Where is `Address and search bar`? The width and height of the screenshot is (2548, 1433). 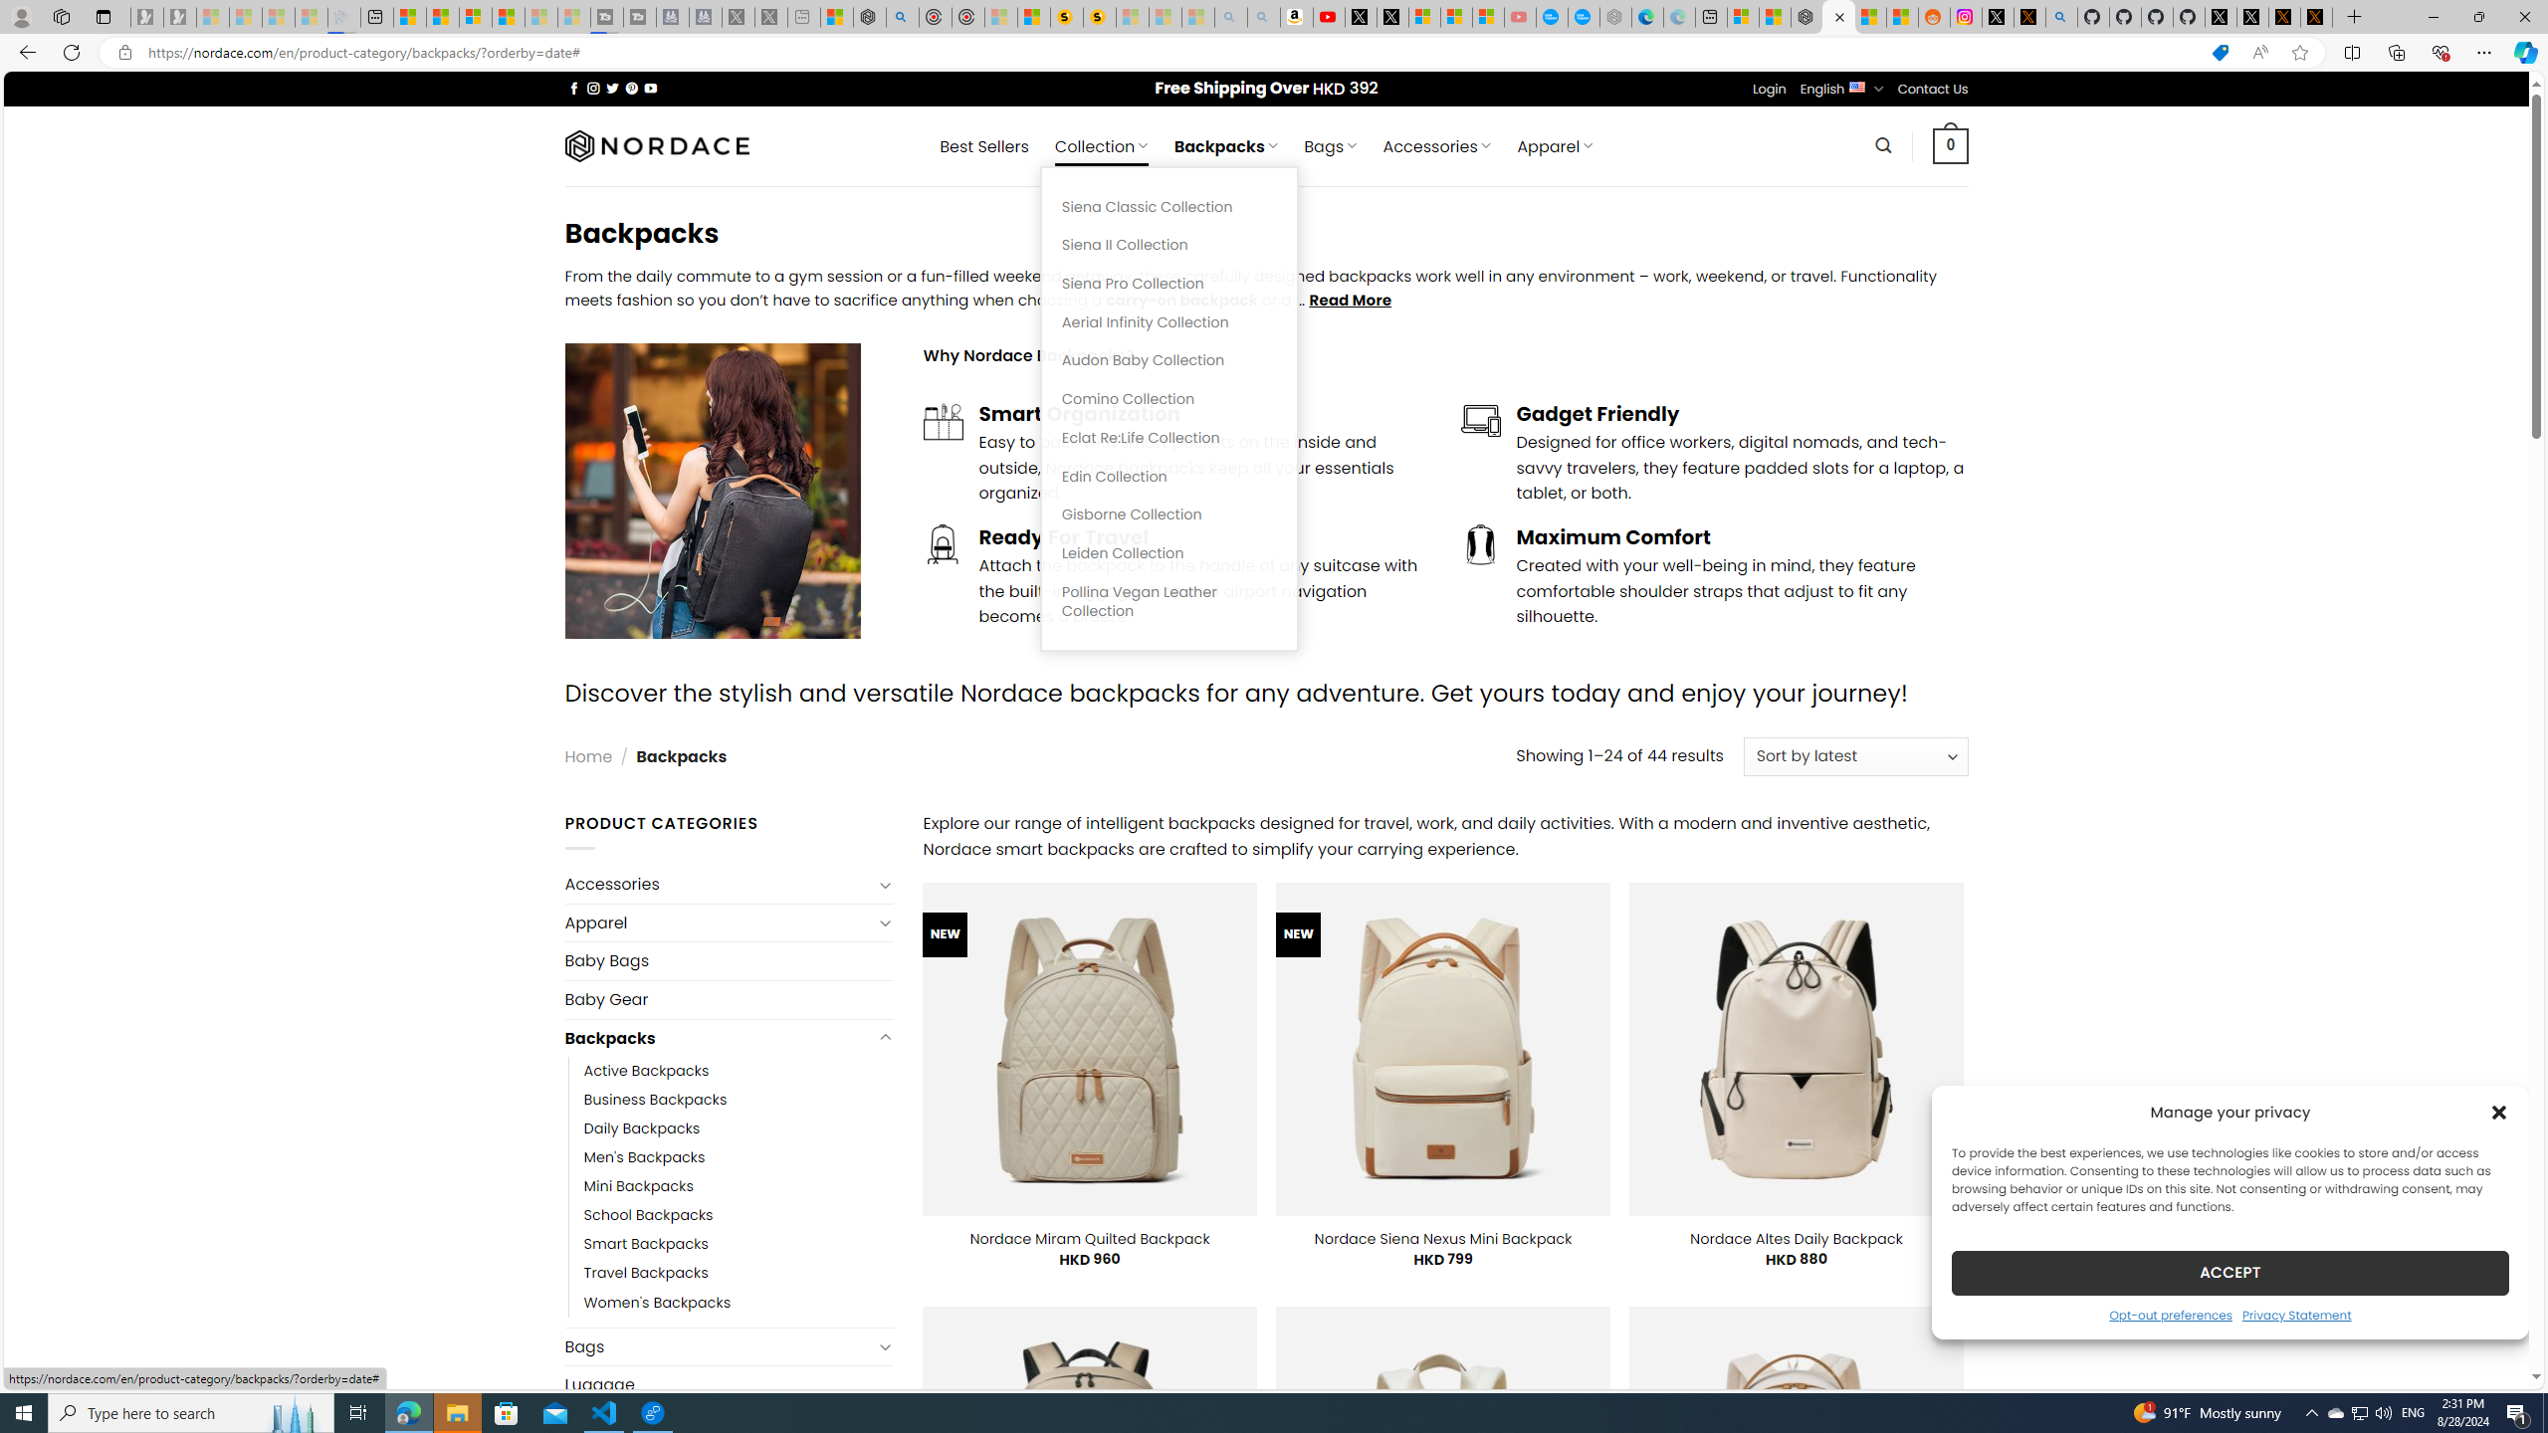 Address and search bar is located at coordinates (1171, 53).